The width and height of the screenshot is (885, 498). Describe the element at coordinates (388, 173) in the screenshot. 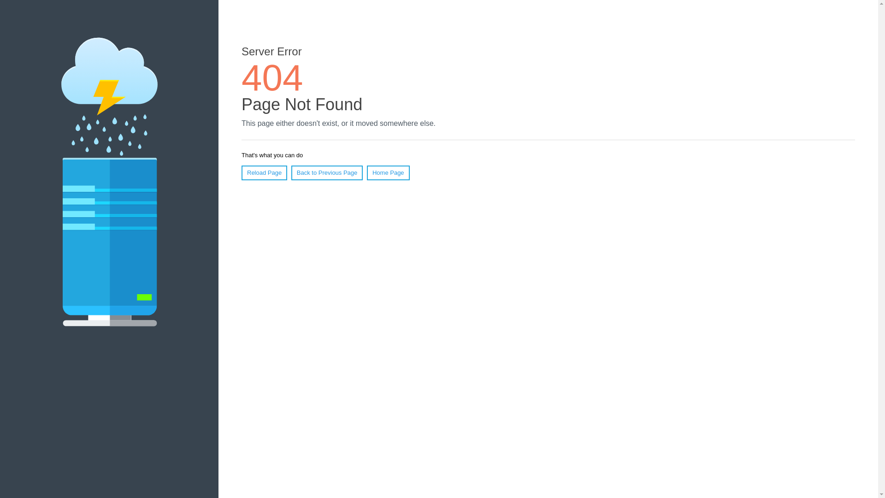

I see `Home Page` at that location.